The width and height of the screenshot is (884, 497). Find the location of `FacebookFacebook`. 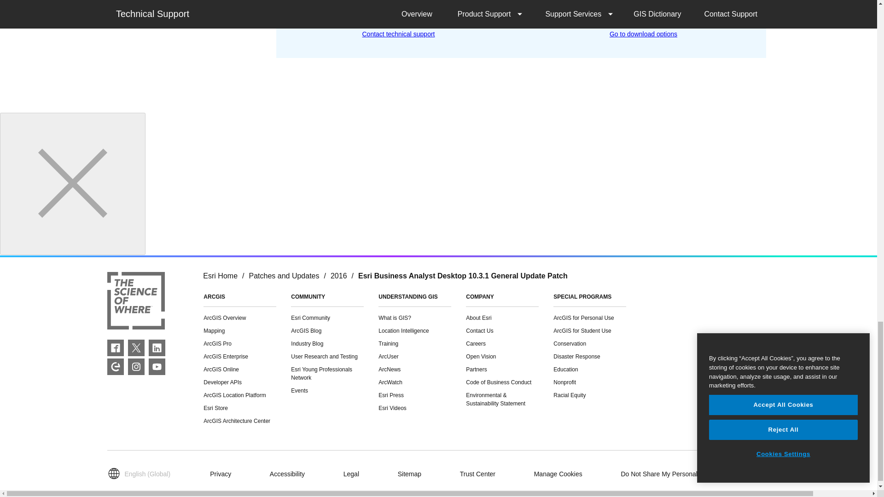

FacebookFacebook is located at coordinates (115, 348).